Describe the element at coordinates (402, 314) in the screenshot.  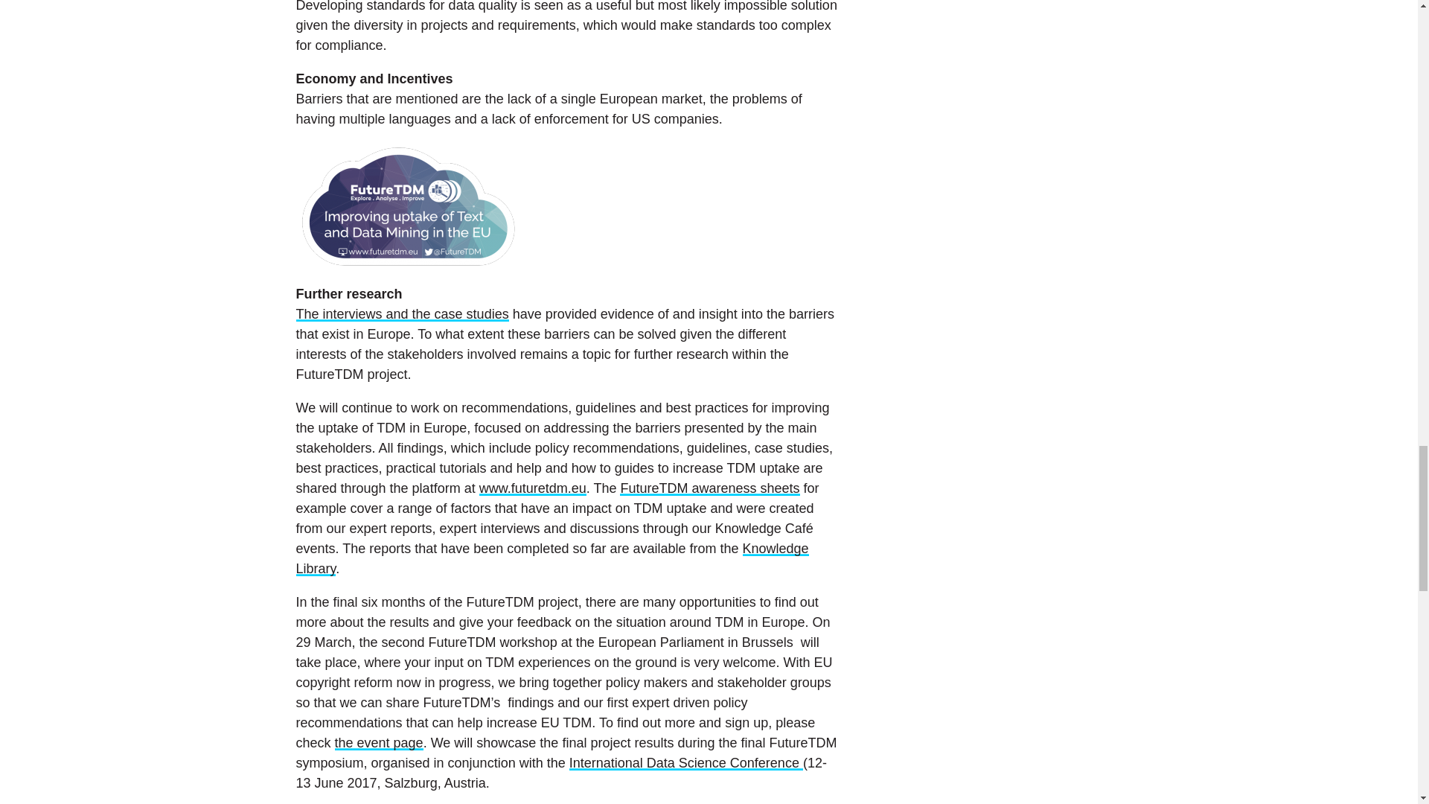
I see `The interviews and the case studies` at that location.